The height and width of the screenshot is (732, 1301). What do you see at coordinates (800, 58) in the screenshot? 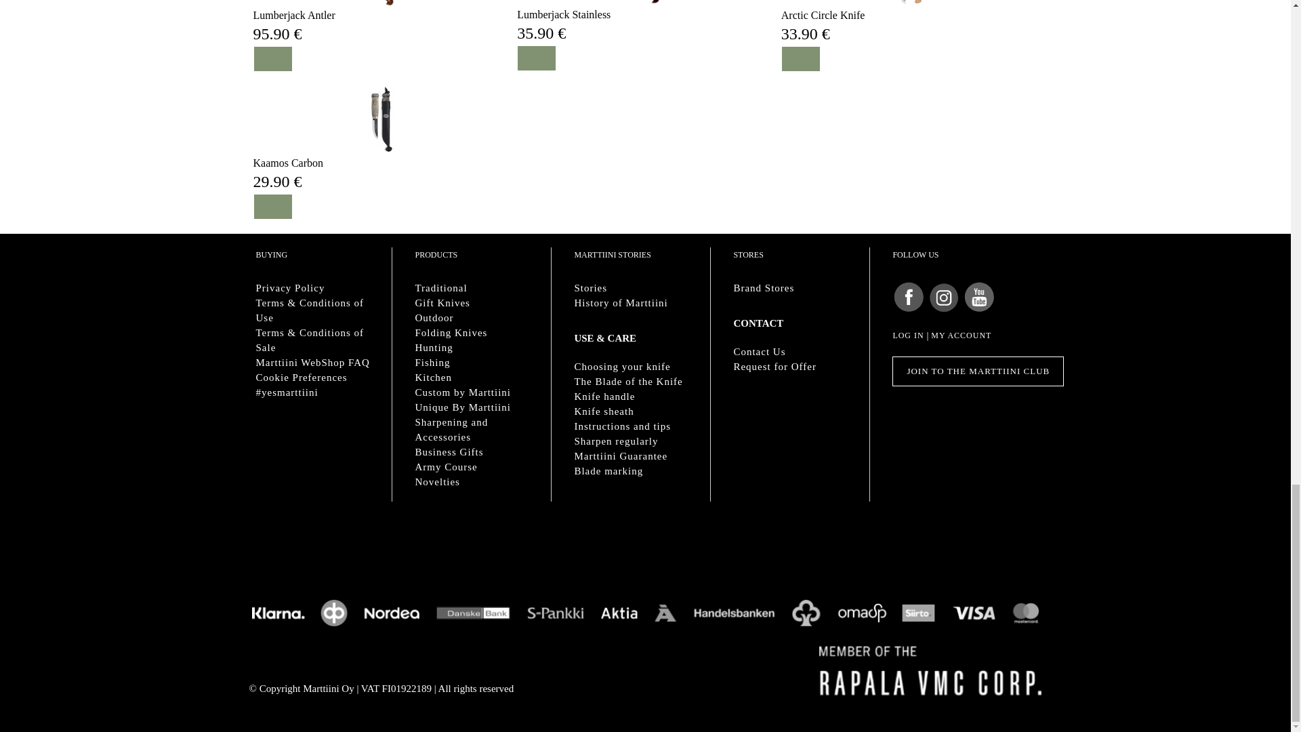
I see `Add to basket` at bounding box center [800, 58].